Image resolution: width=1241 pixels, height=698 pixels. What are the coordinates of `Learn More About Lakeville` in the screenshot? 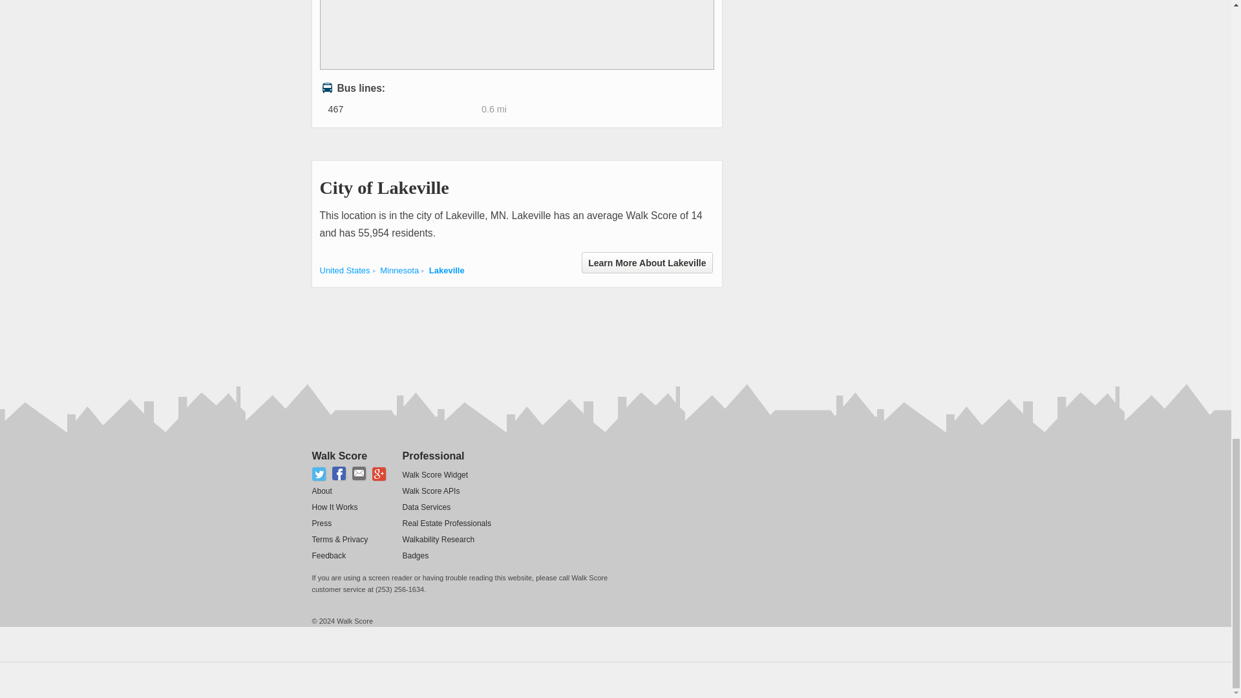 It's located at (647, 262).